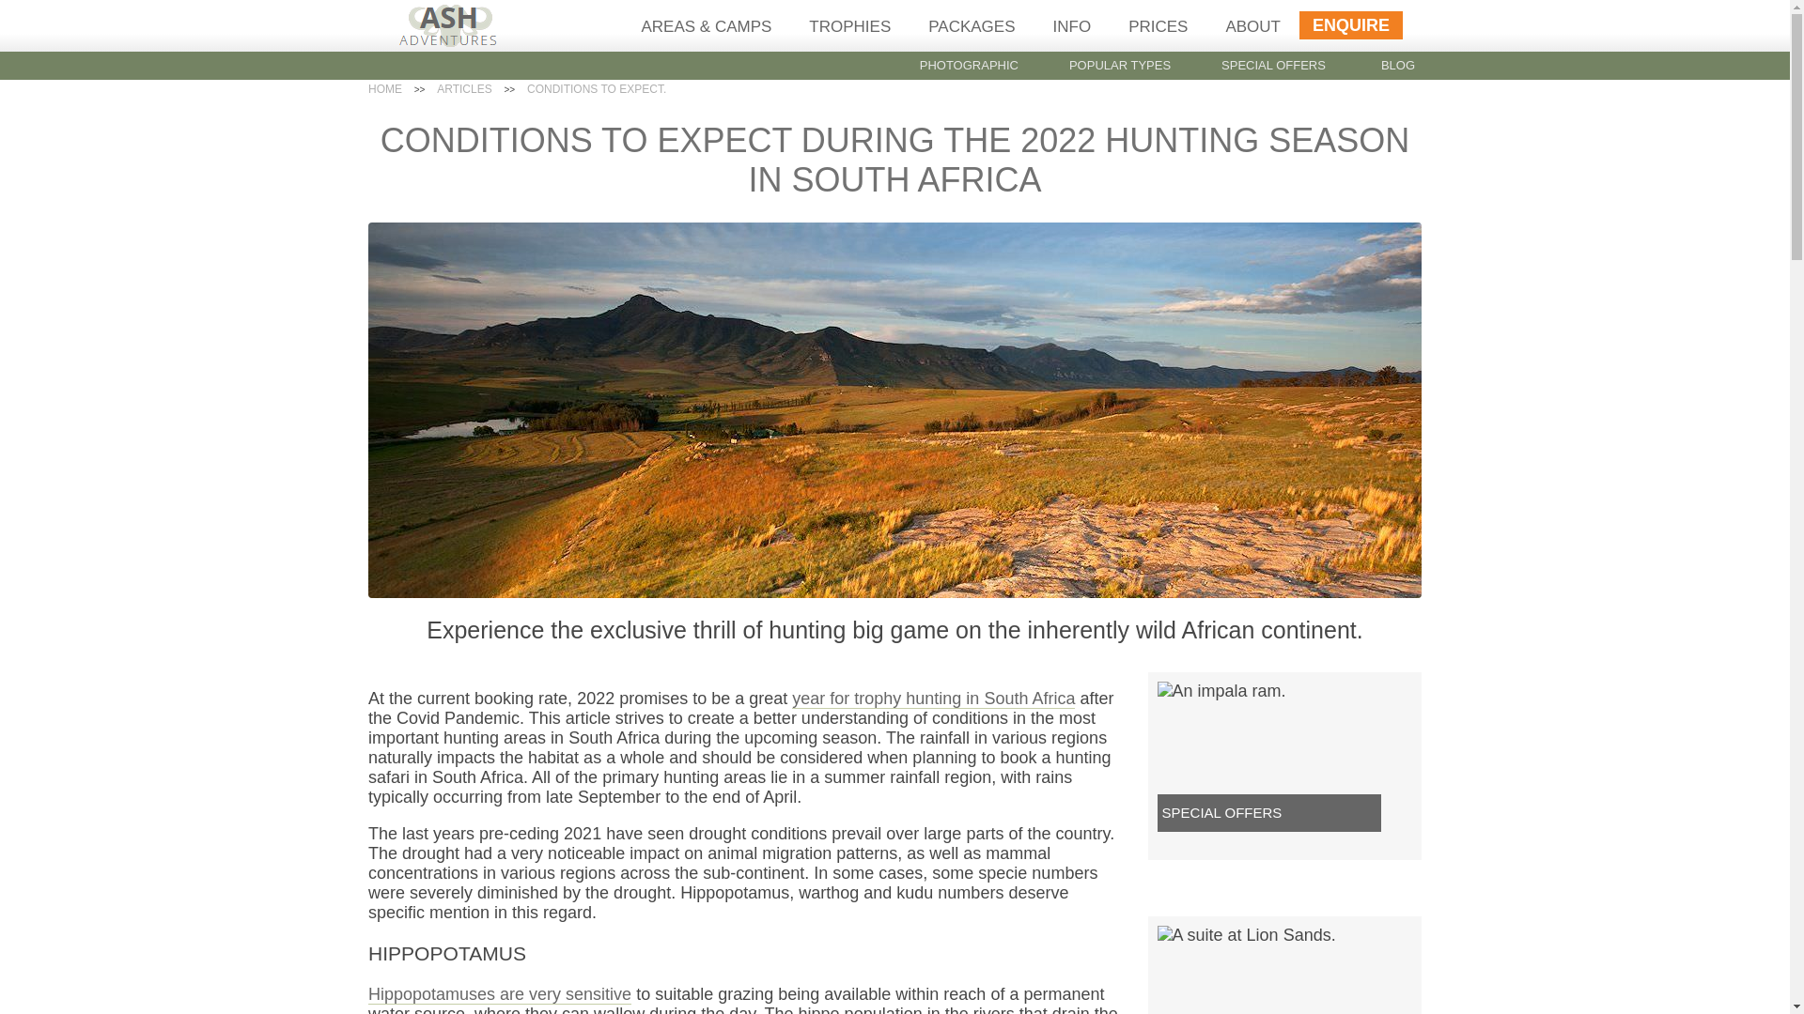 The image size is (1804, 1014). What do you see at coordinates (463, 88) in the screenshot?
I see `ARTICLES` at bounding box center [463, 88].